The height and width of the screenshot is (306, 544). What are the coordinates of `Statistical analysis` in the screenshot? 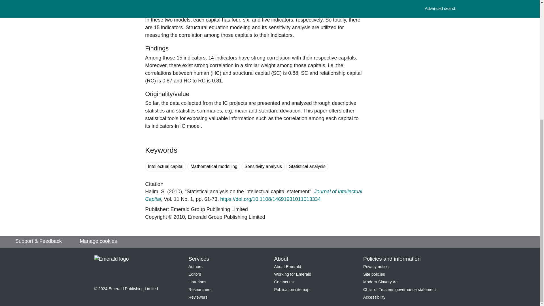 It's located at (307, 167).